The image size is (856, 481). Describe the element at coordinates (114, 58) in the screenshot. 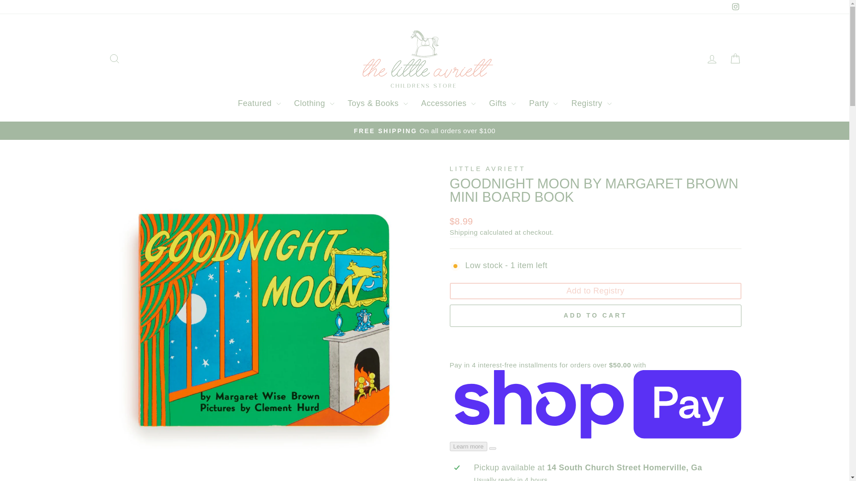

I see `icon-search` at that location.